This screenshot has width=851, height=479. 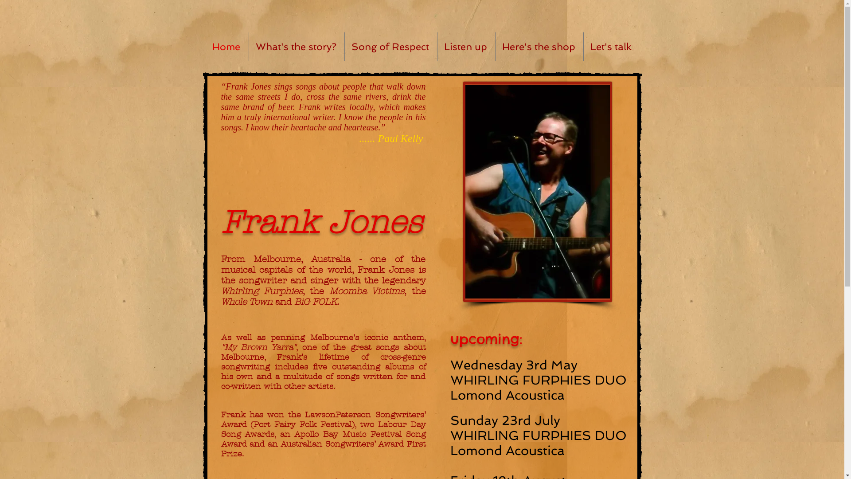 I want to click on Song of Respect, so click(x=391, y=47).